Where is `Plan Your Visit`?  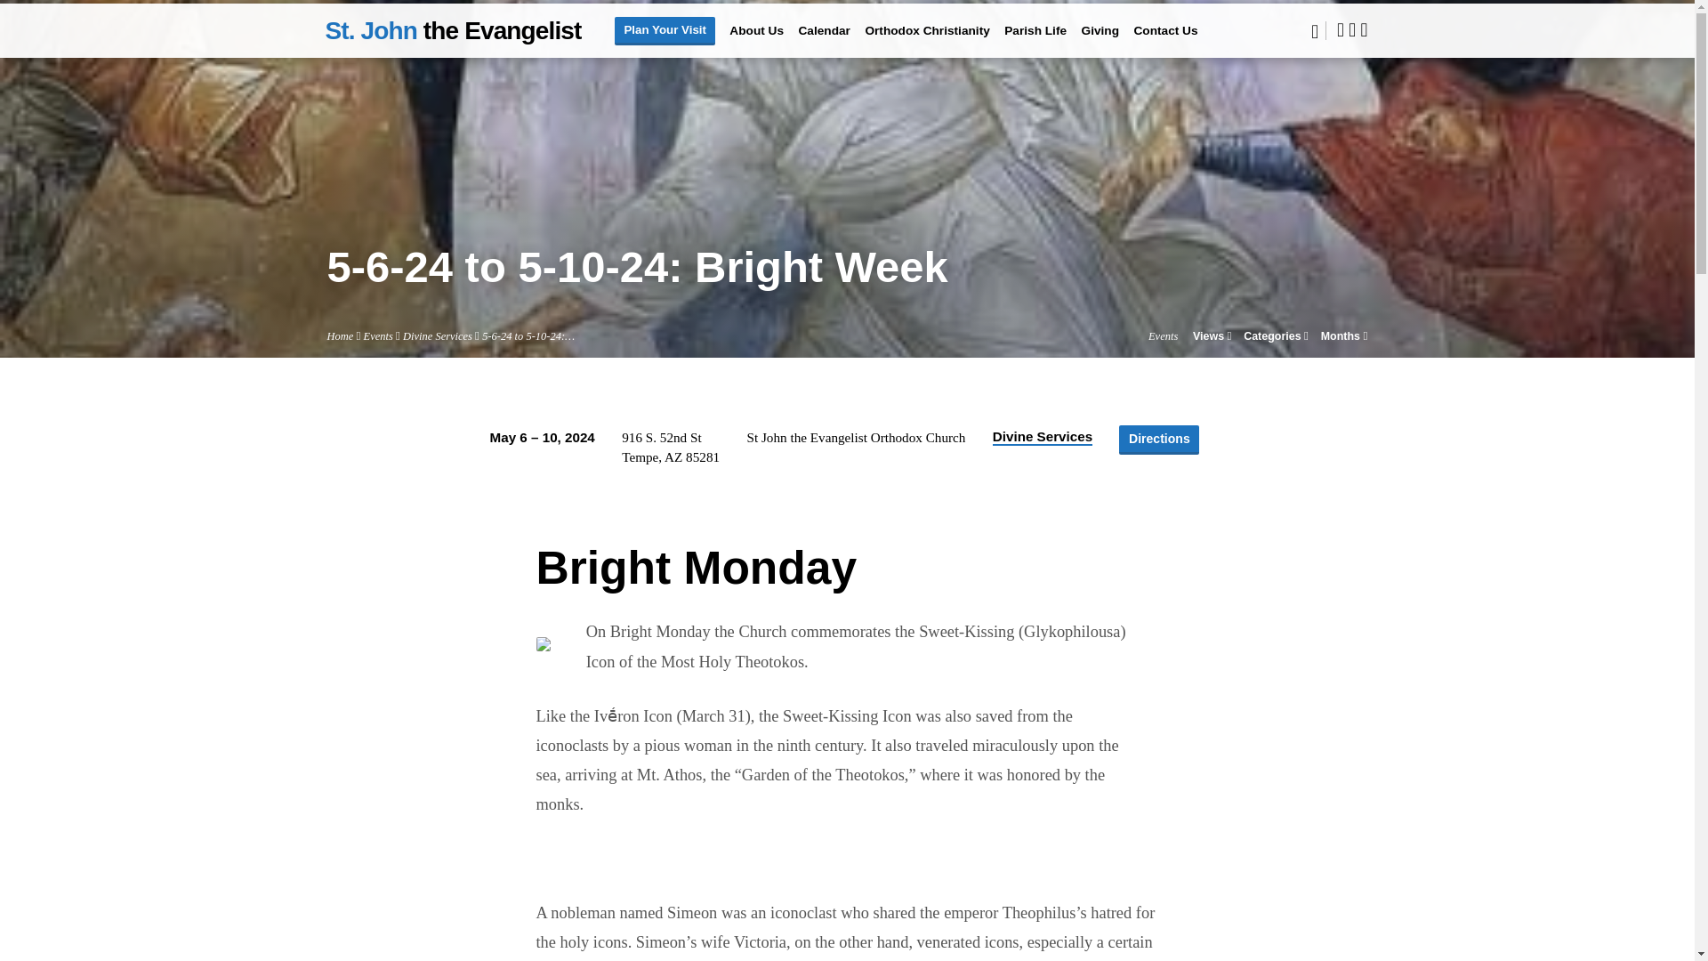
Plan Your Visit is located at coordinates (664, 30).